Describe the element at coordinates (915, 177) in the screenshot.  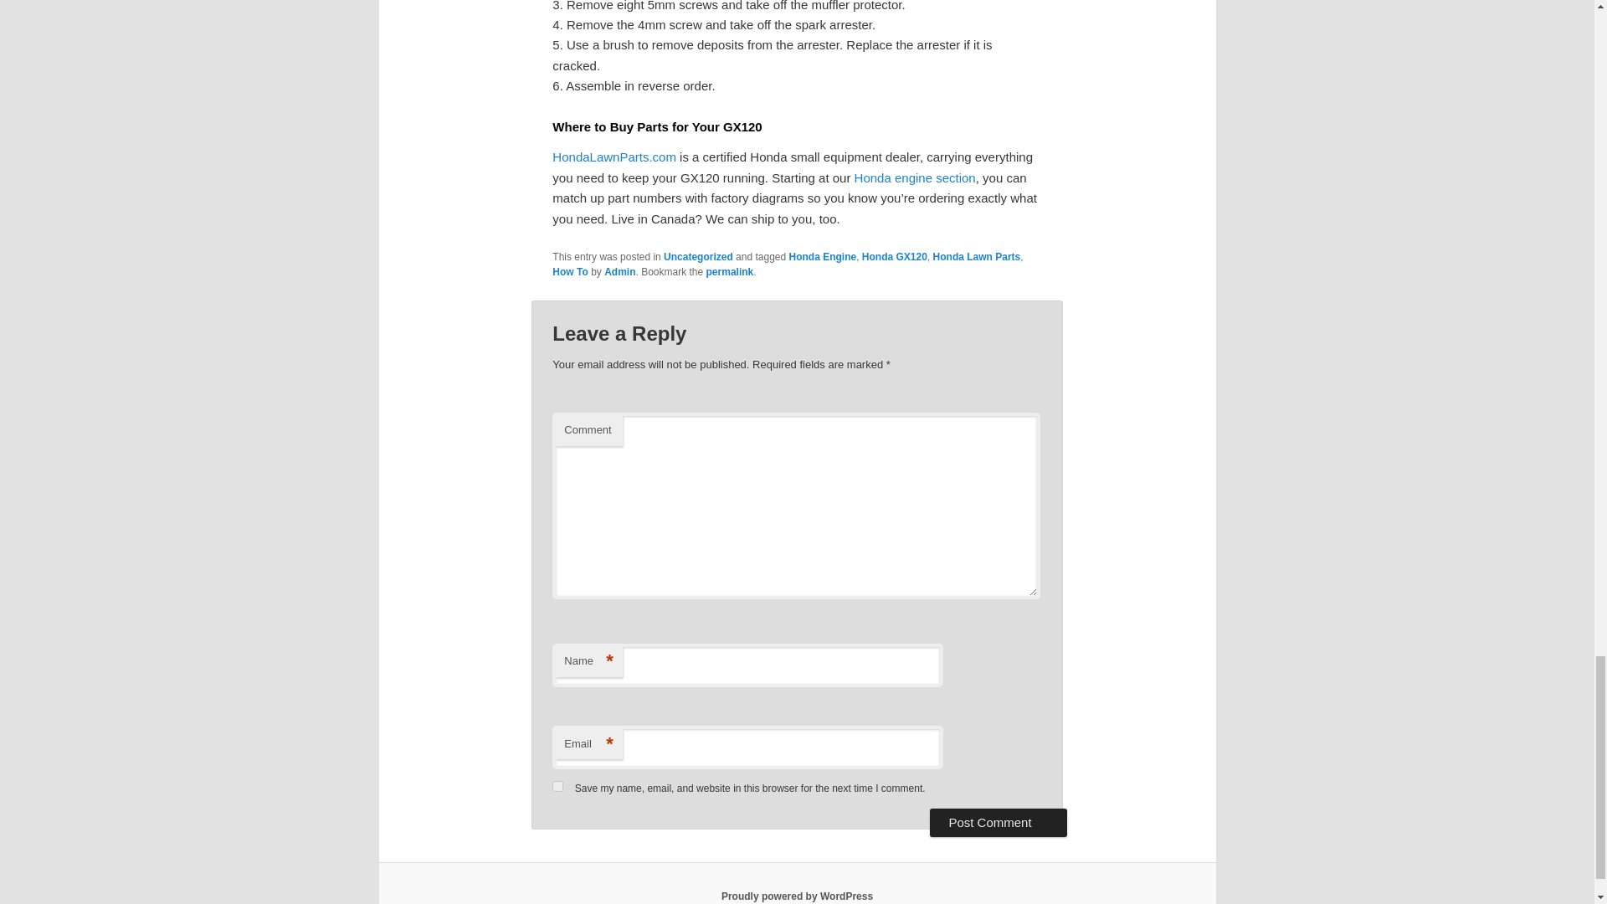
I see `Honda engine section` at that location.